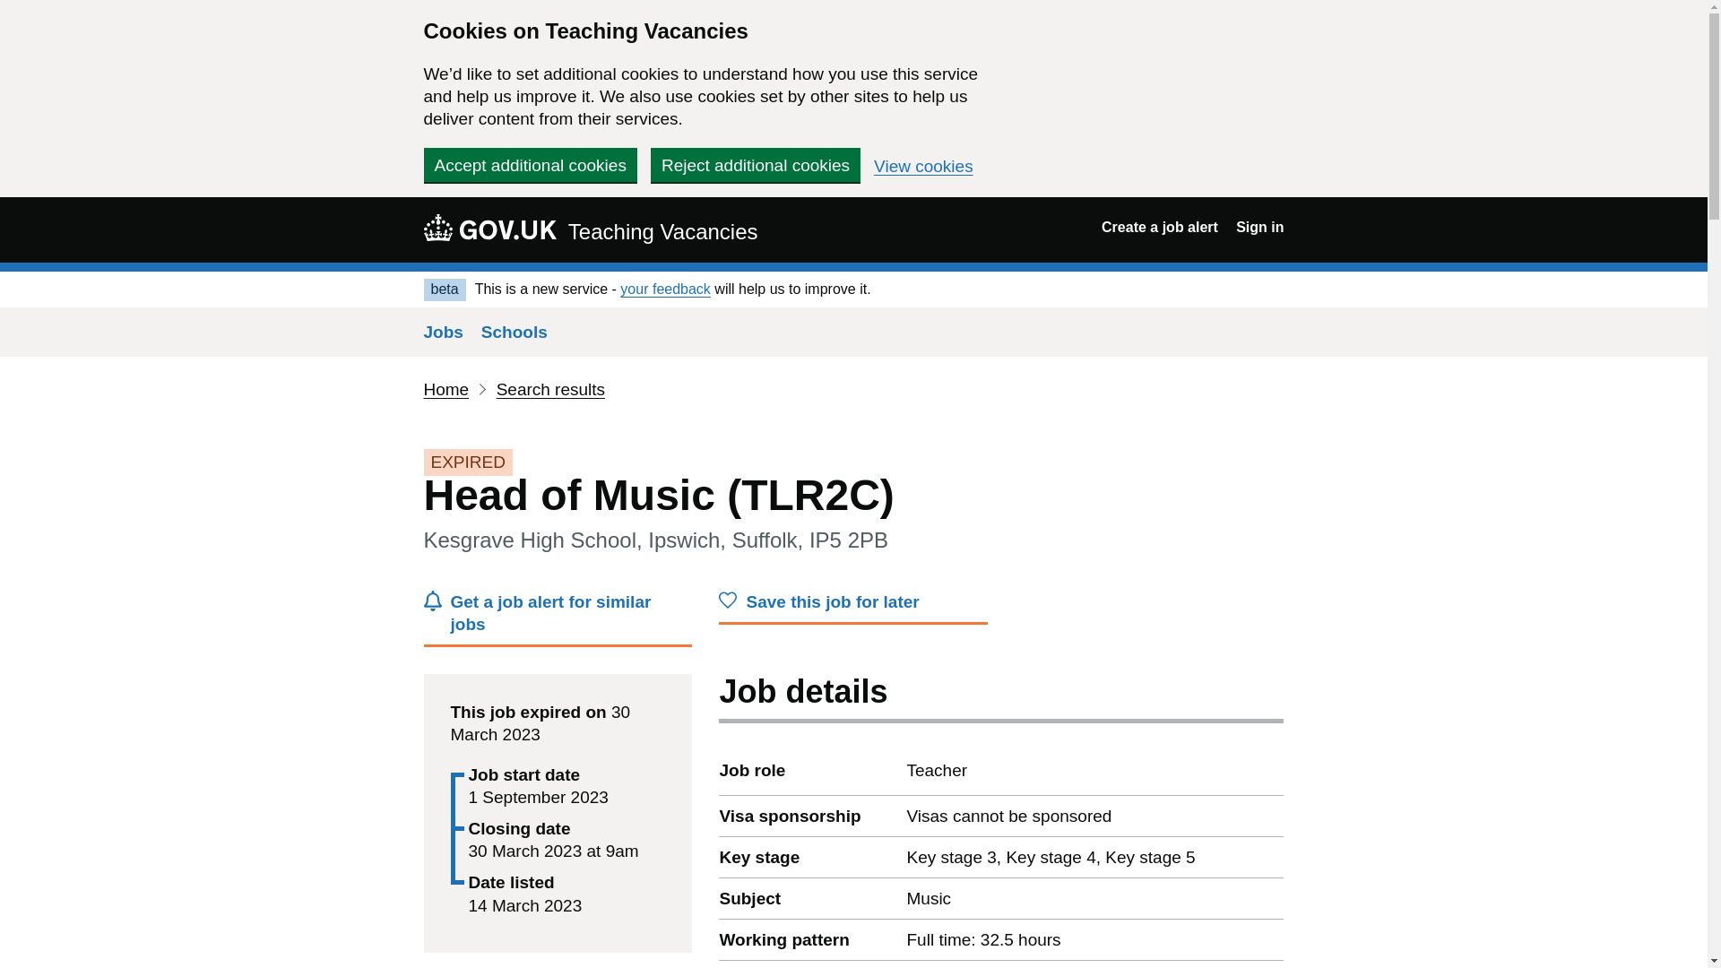  What do you see at coordinates (515, 332) in the screenshot?
I see `Schools` at bounding box center [515, 332].